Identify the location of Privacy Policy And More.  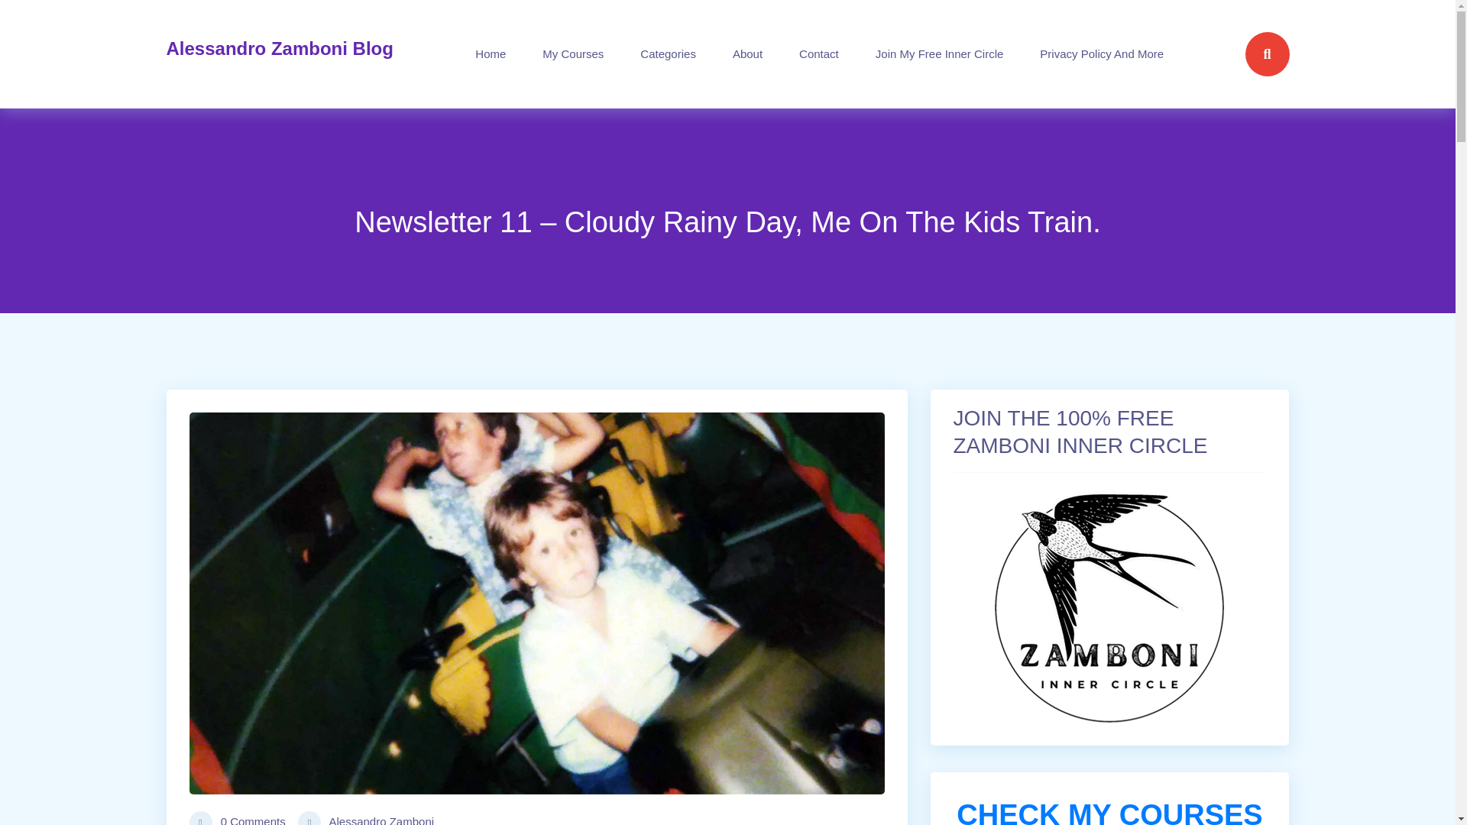
(1102, 53).